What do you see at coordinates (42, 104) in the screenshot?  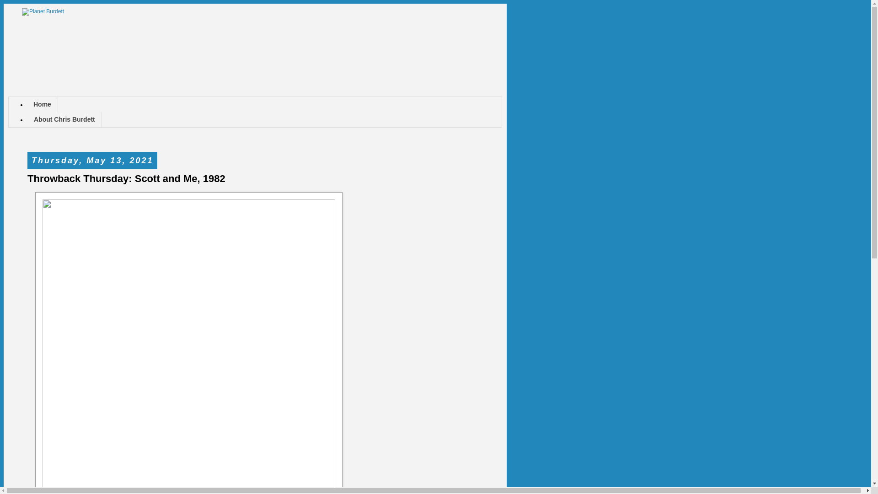 I see `Home` at bounding box center [42, 104].